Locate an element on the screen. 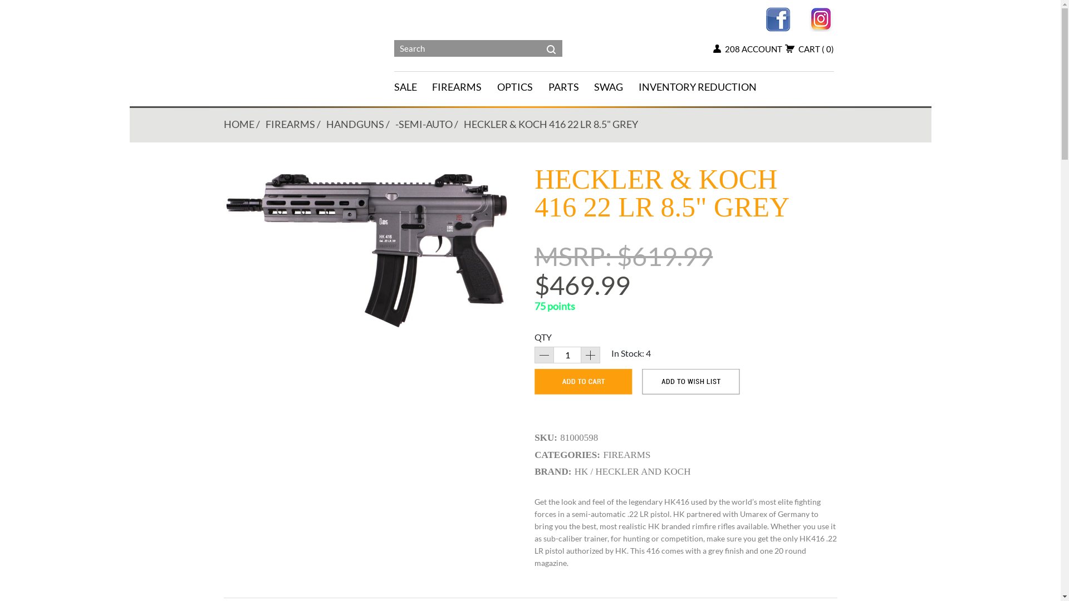 This screenshot has width=1069, height=601. OPTICS is located at coordinates (523, 86).